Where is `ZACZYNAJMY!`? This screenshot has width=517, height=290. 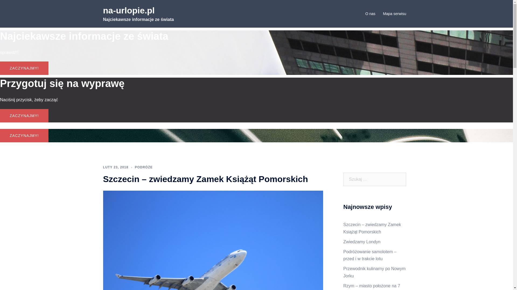
ZACZYNAJMY! is located at coordinates (24, 68).